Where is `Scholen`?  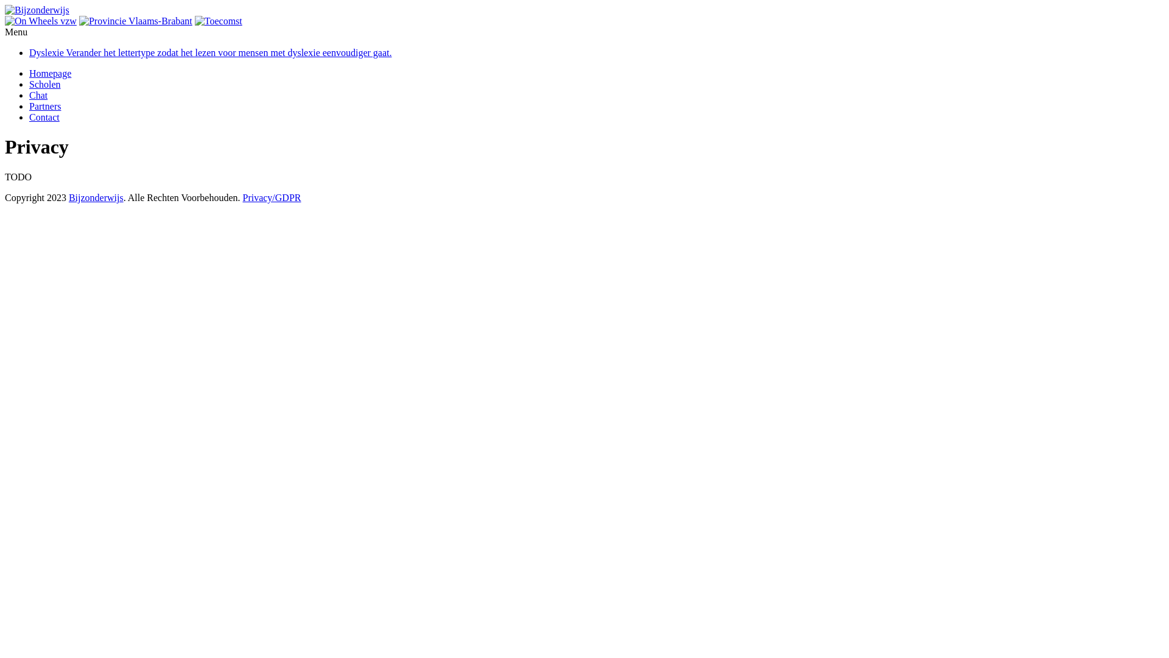 Scholen is located at coordinates (45, 84).